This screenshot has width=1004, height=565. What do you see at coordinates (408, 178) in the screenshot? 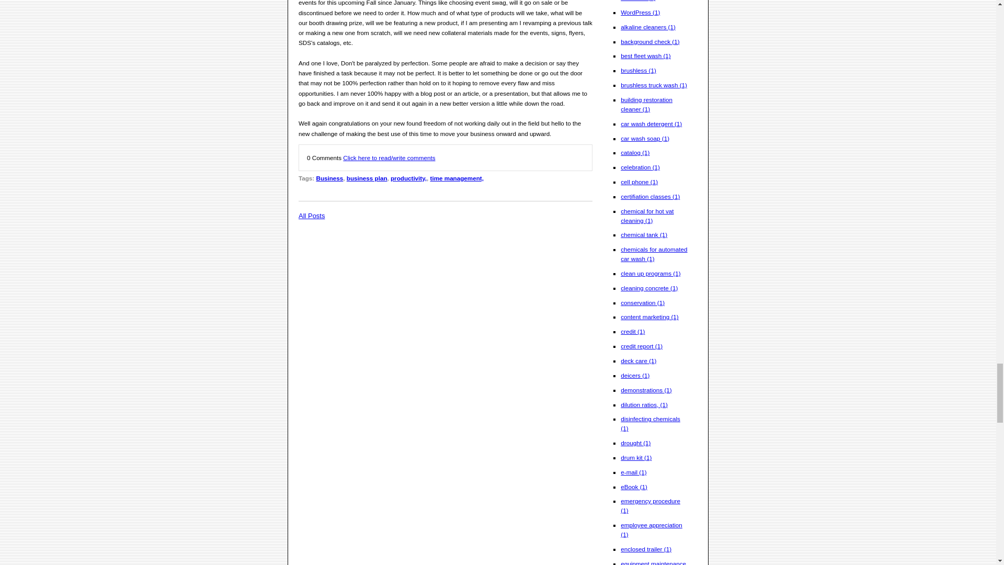
I see `productivity,` at bounding box center [408, 178].